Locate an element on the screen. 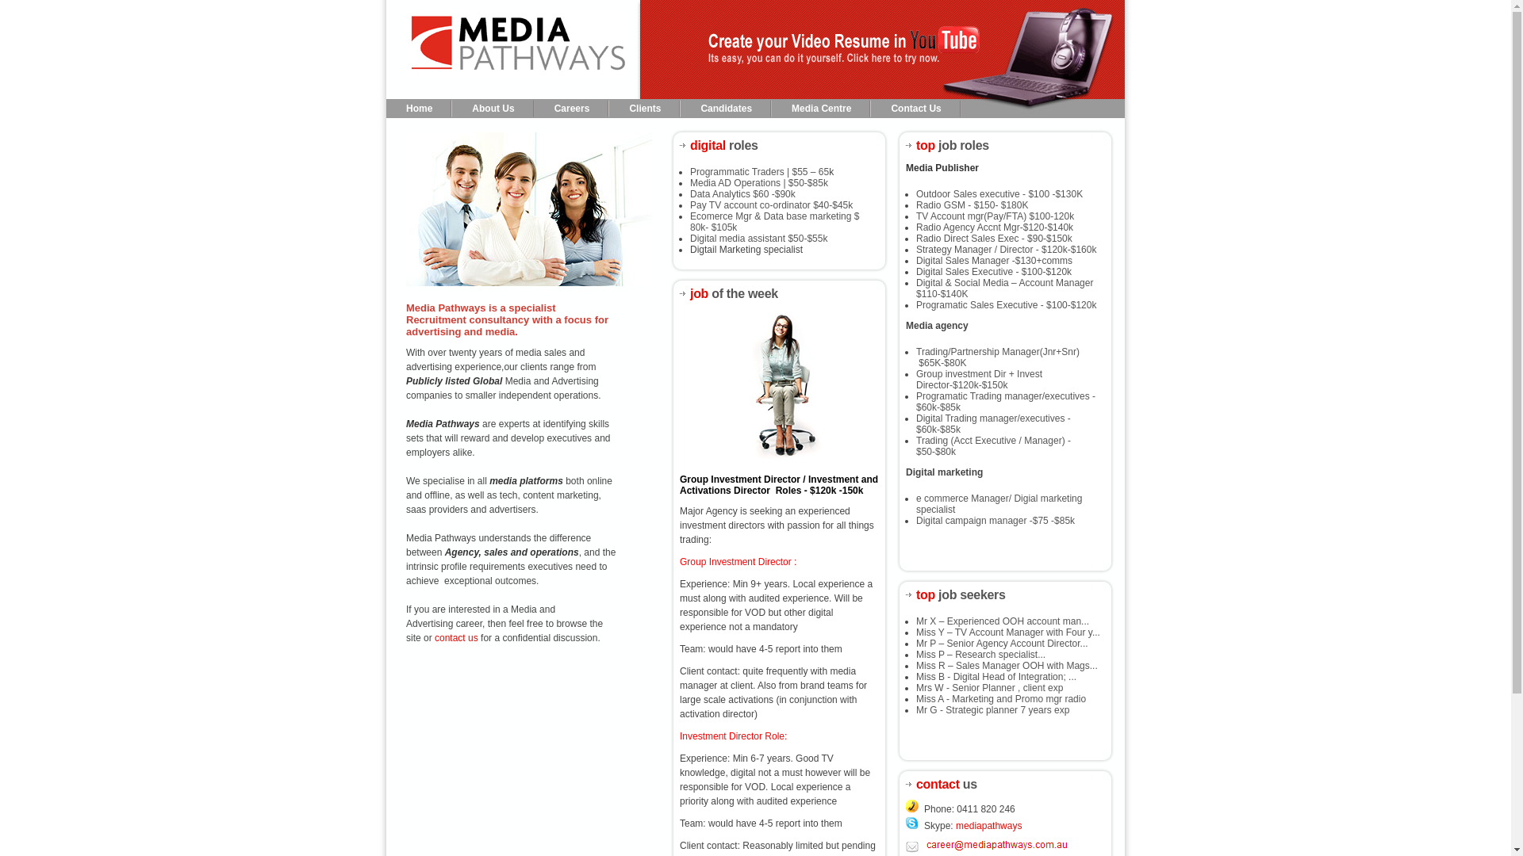 This screenshot has height=856, width=1523. Clients is located at coordinates (645, 109).